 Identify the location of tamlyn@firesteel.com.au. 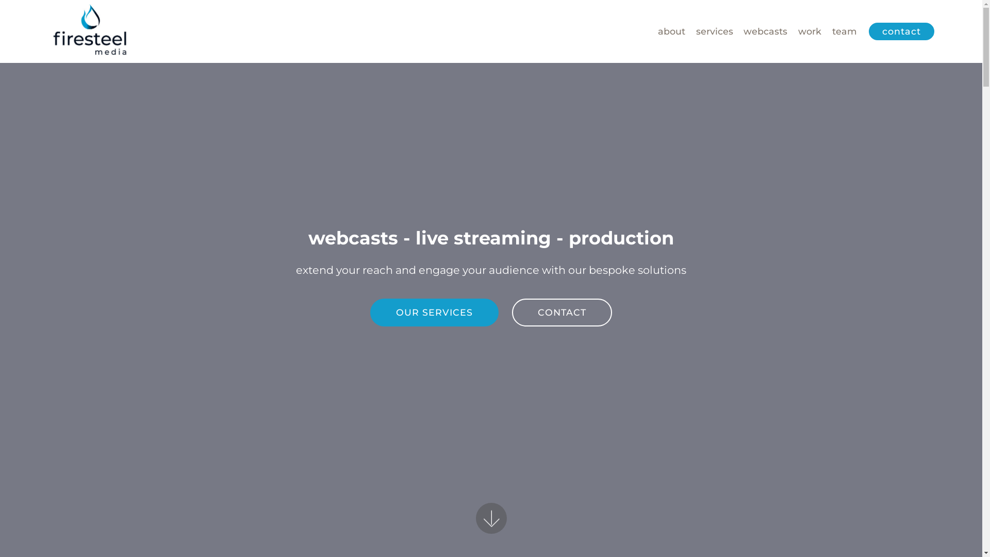
(551, 440).